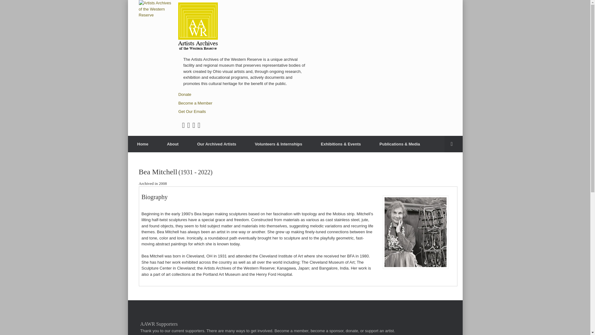  What do you see at coordinates (195, 103) in the screenshot?
I see `Become a Member` at bounding box center [195, 103].